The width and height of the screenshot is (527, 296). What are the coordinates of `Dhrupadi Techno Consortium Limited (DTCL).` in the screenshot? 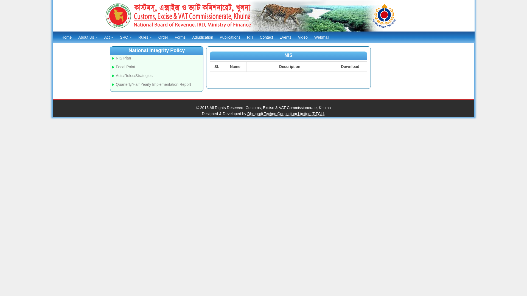 It's located at (286, 114).